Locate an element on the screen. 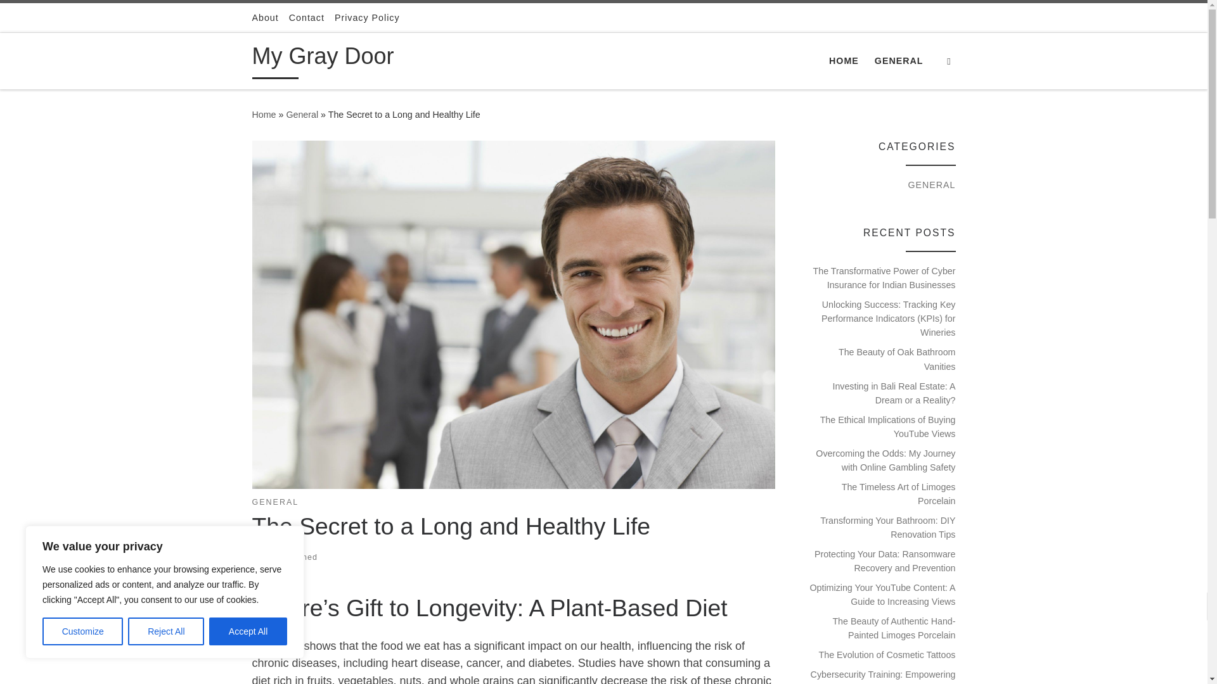 This screenshot has width=1217, height=684. Skip to content is located at coordinates (51, 16).